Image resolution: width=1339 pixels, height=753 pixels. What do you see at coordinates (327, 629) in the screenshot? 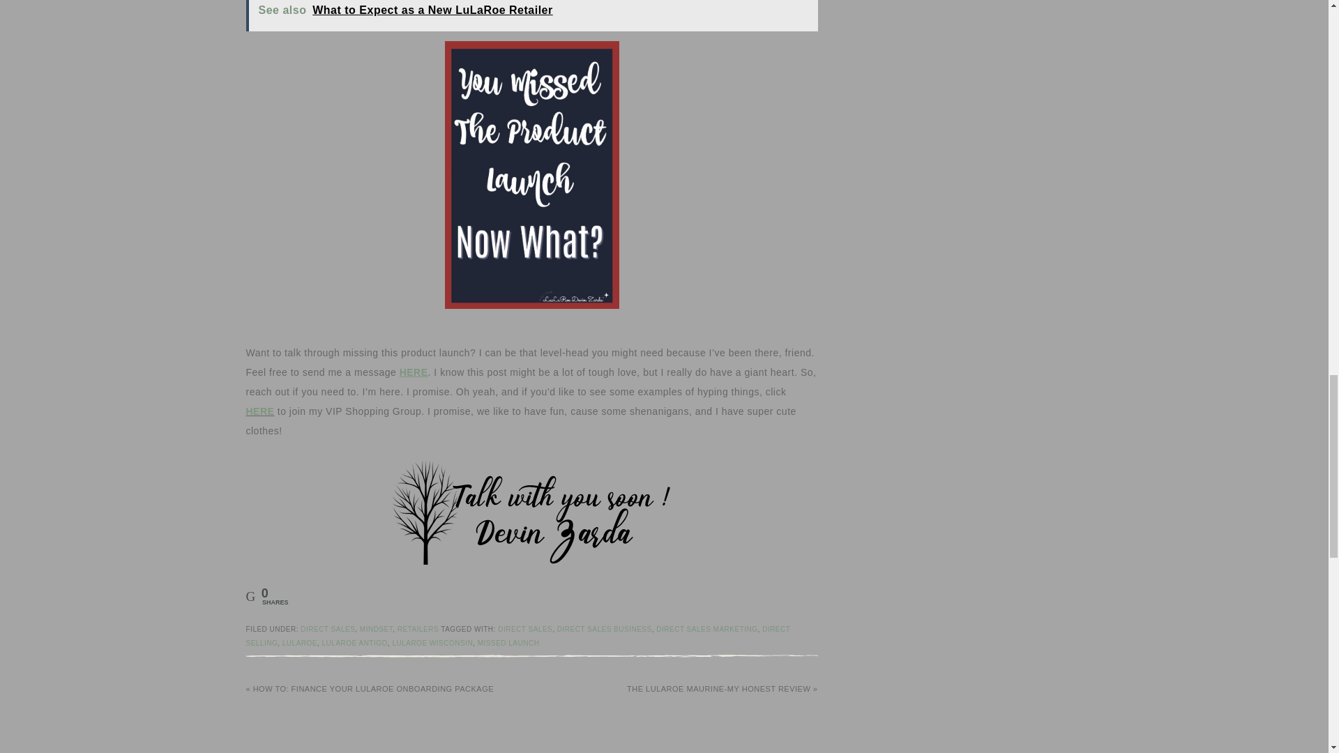
I see `DIRECT SALES` at bounding box center [327, 629].